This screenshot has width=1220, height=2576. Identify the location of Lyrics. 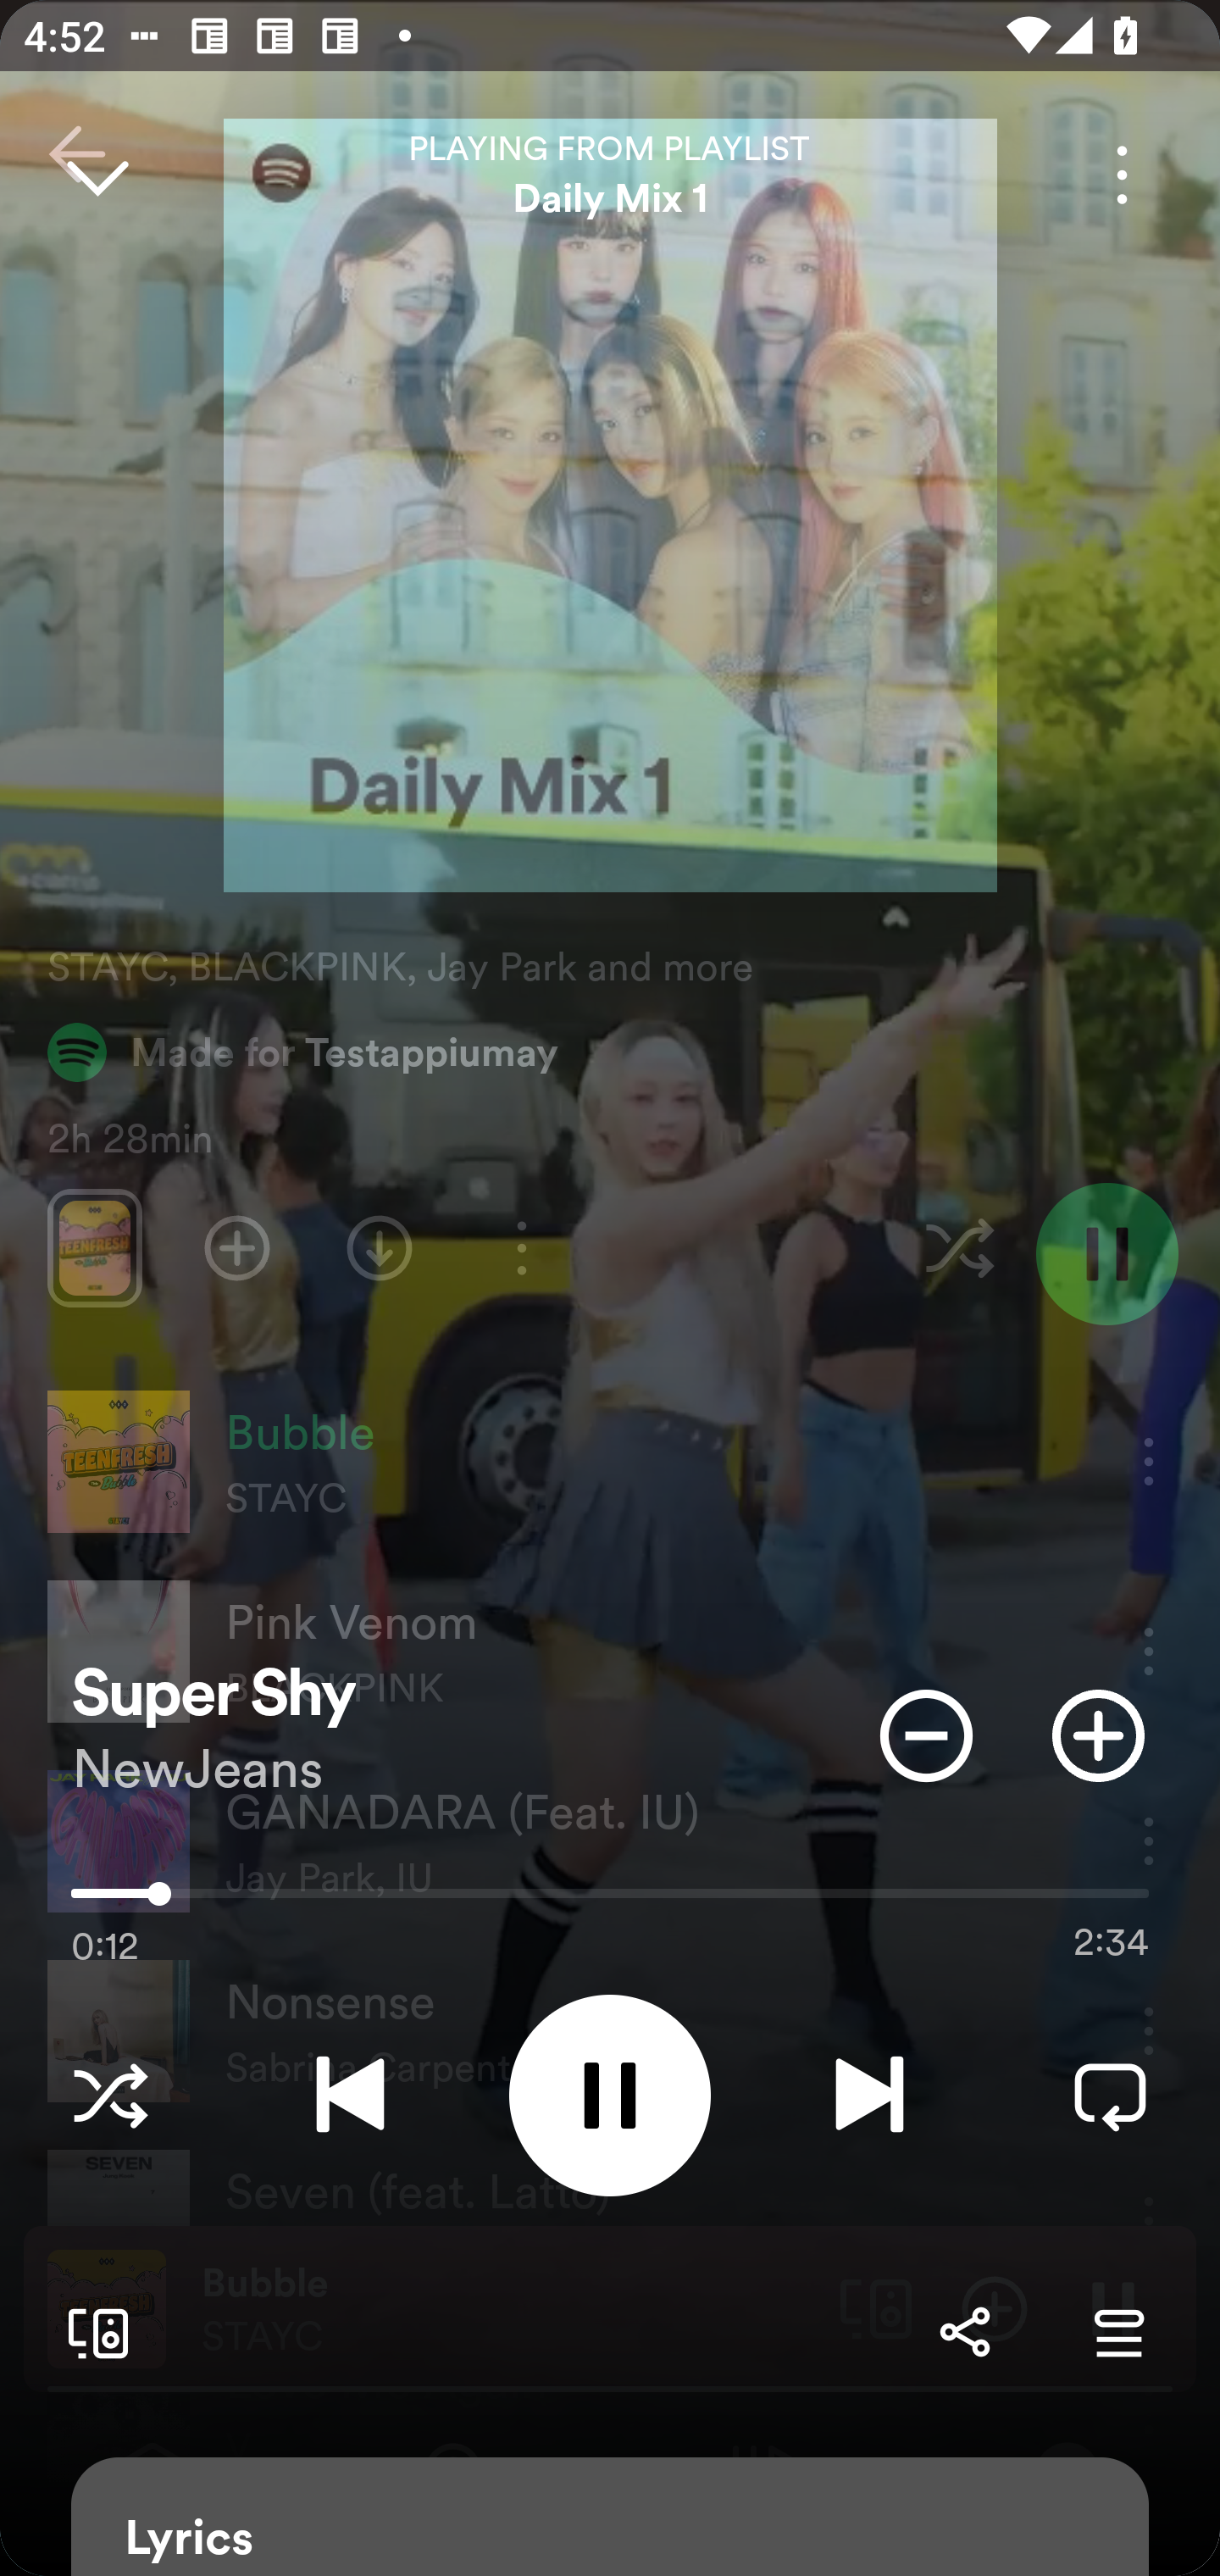
(610, 2517).